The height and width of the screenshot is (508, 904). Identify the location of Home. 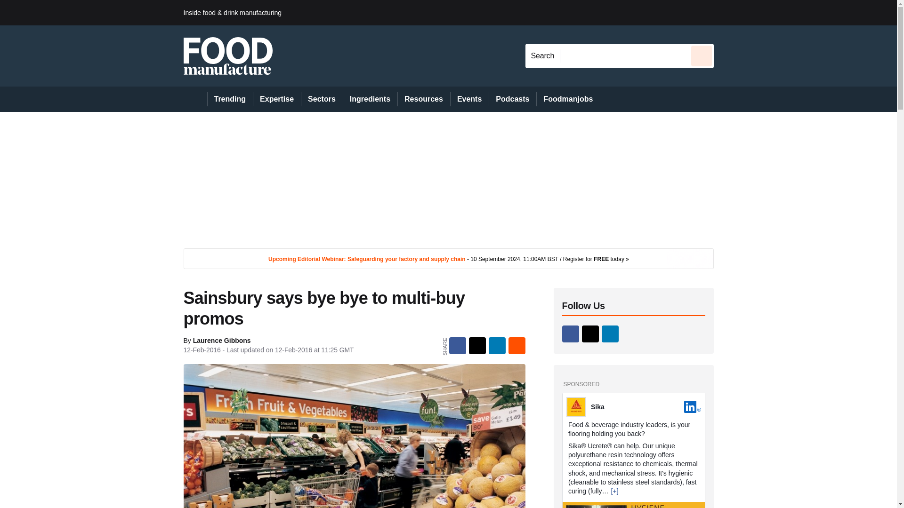
(195, 99).